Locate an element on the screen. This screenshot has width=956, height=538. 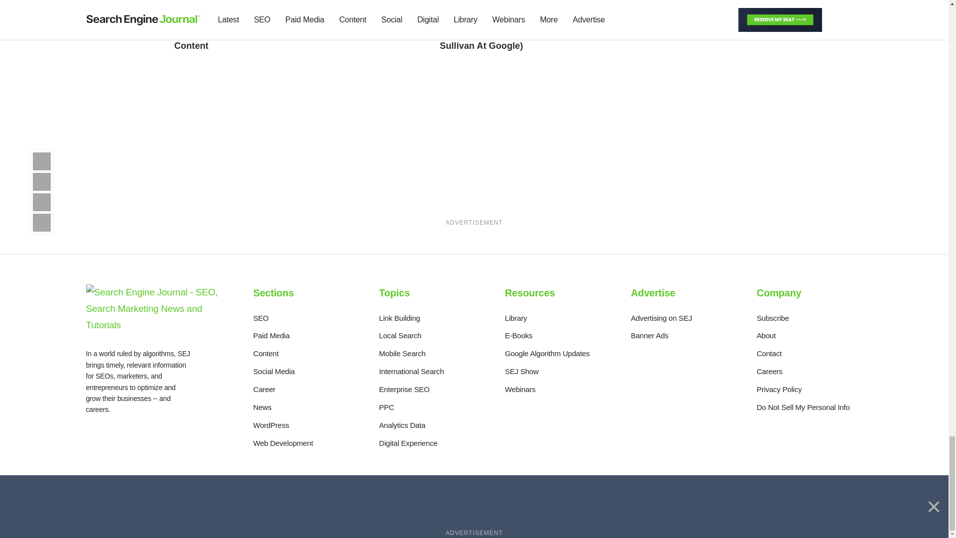
Read the Article is located at coordinates (358, 24).